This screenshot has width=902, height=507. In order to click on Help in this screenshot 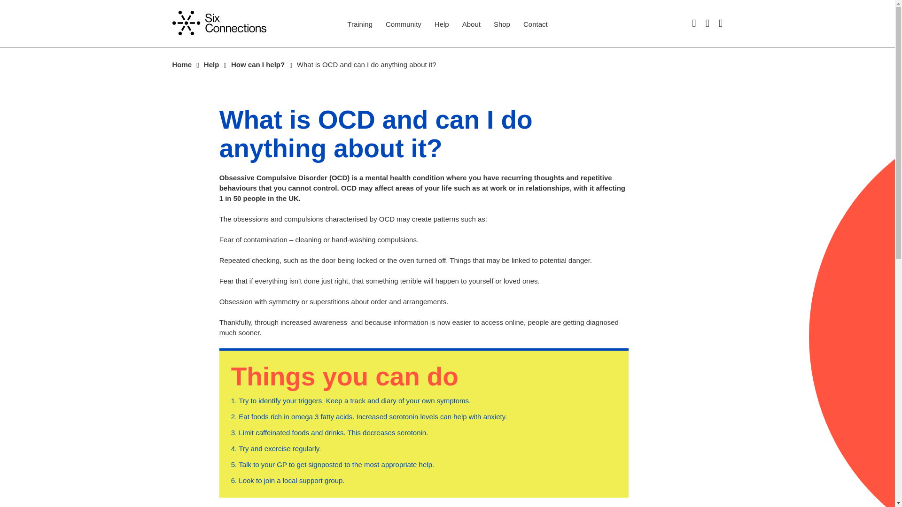, I will do `click(211, 65)`.